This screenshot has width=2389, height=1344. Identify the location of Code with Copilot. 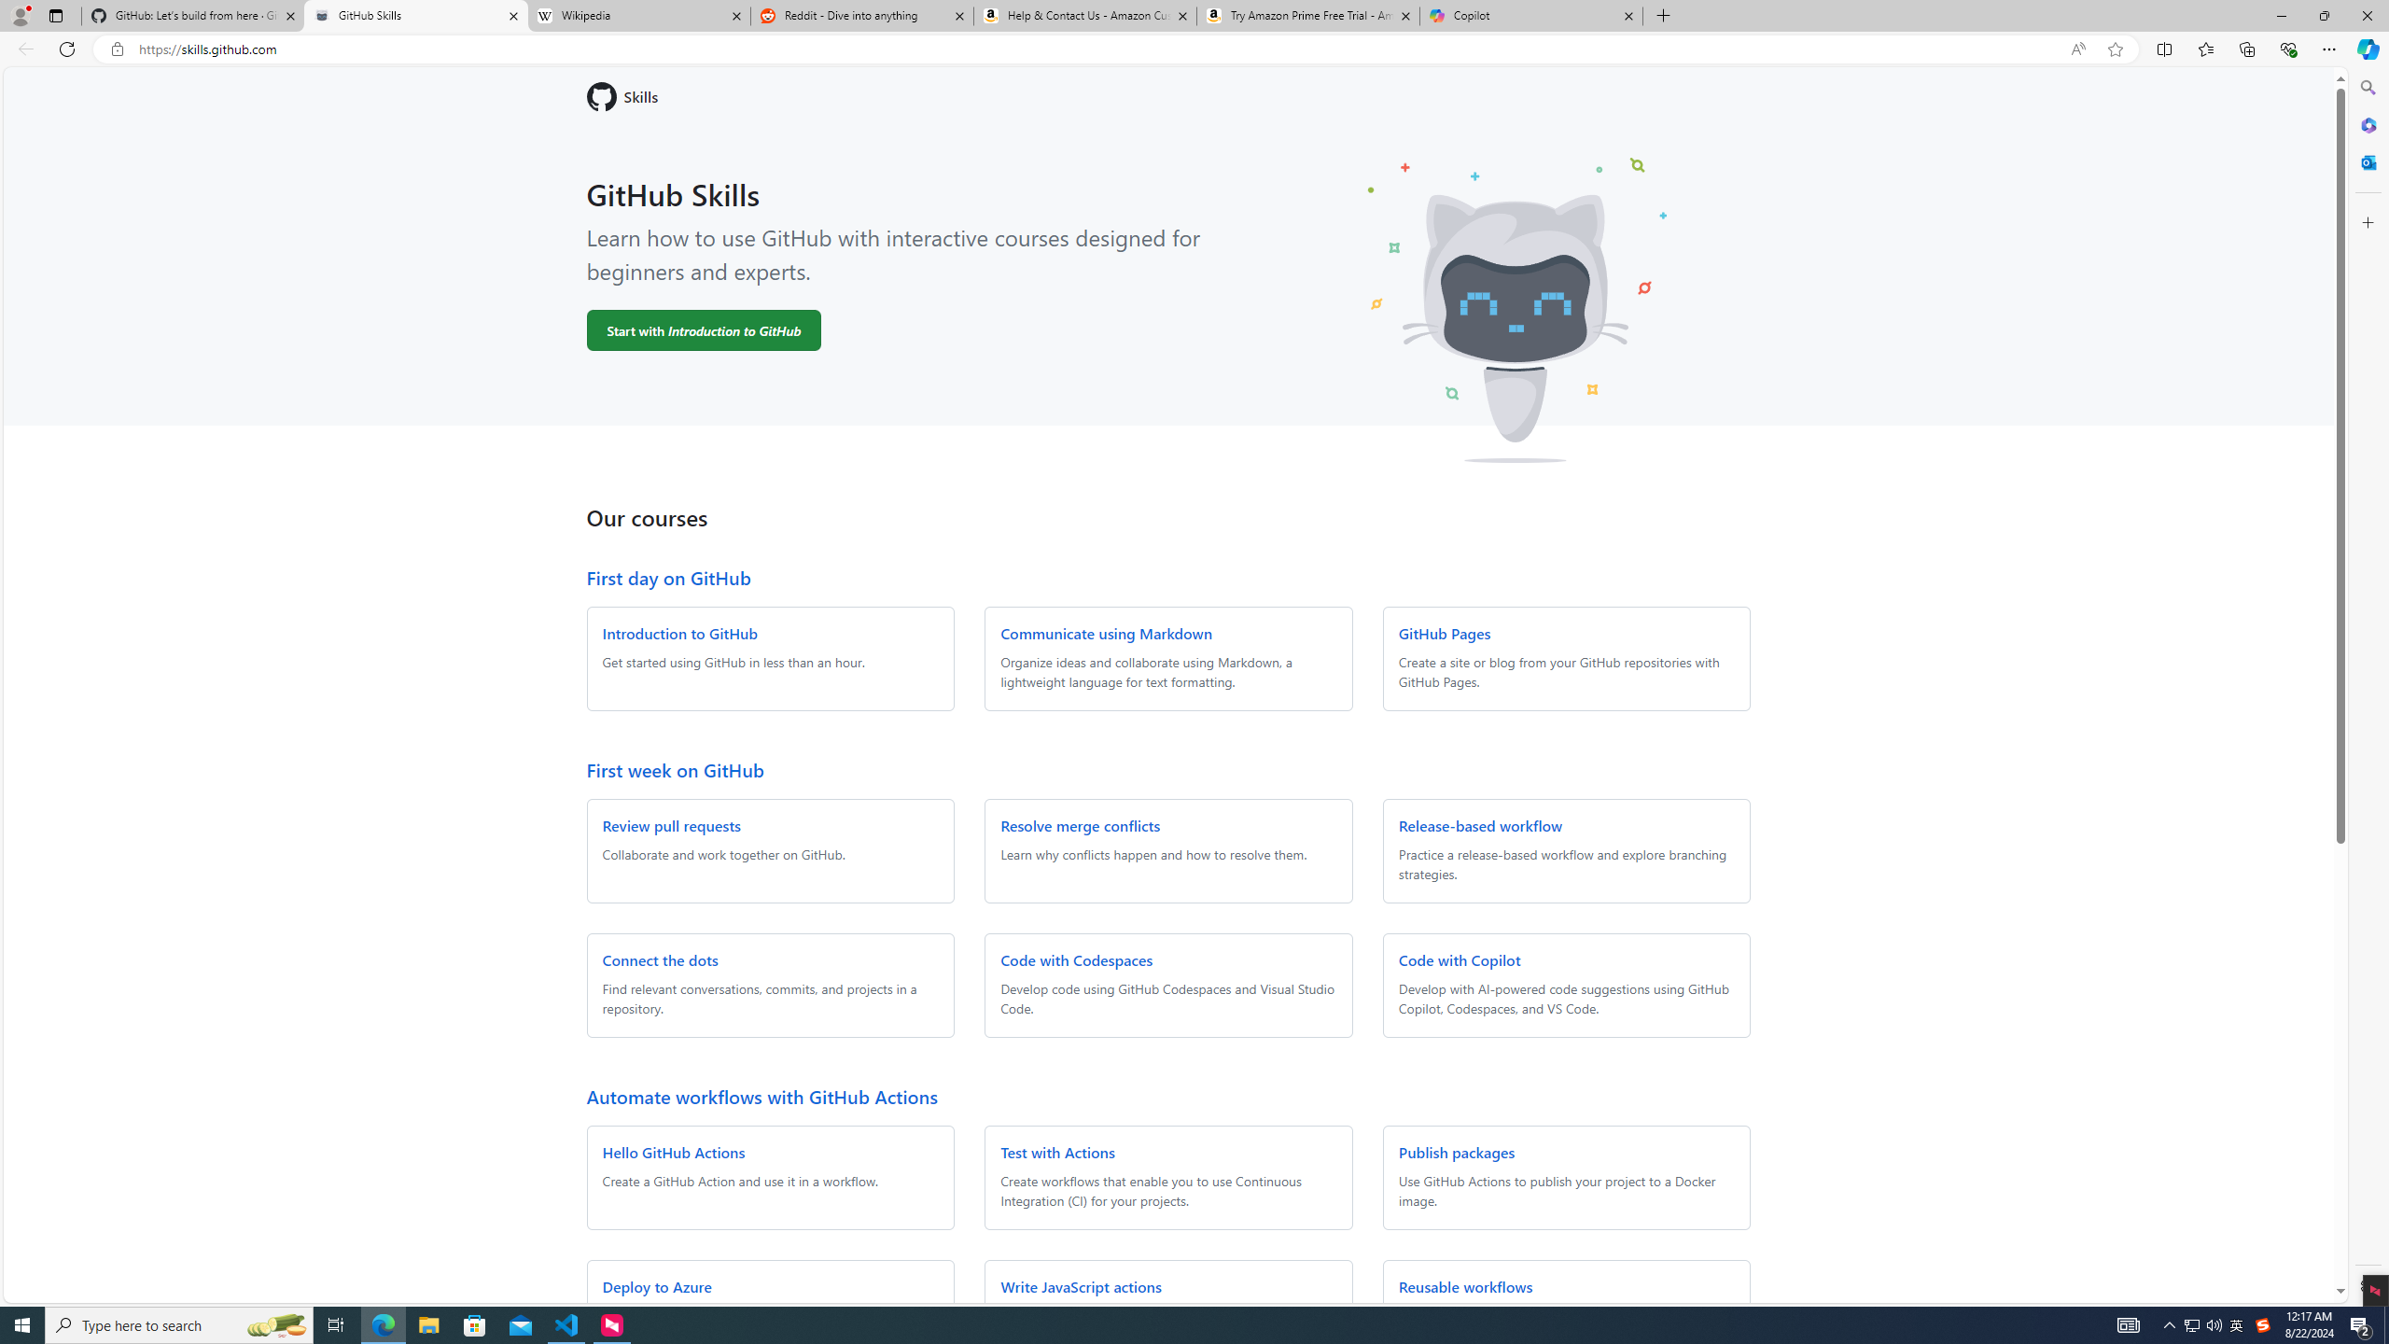
(1460, 959).